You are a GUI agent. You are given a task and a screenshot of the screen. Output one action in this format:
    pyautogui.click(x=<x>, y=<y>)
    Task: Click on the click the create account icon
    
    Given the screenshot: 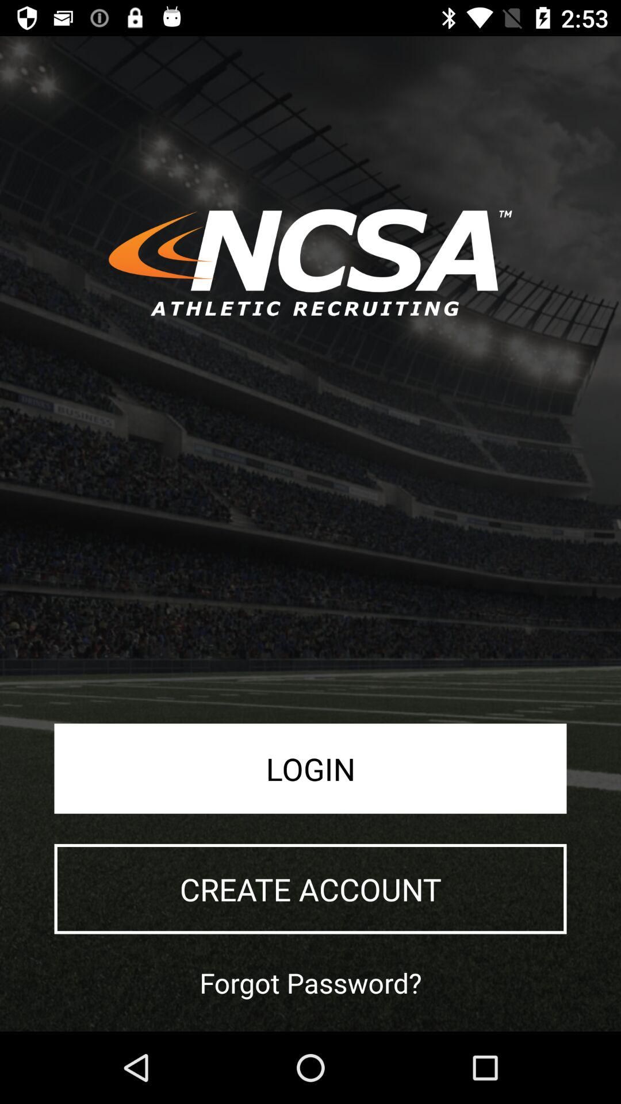 What is the action you would take?
    pyautogui.click(x=310, y=889)
    